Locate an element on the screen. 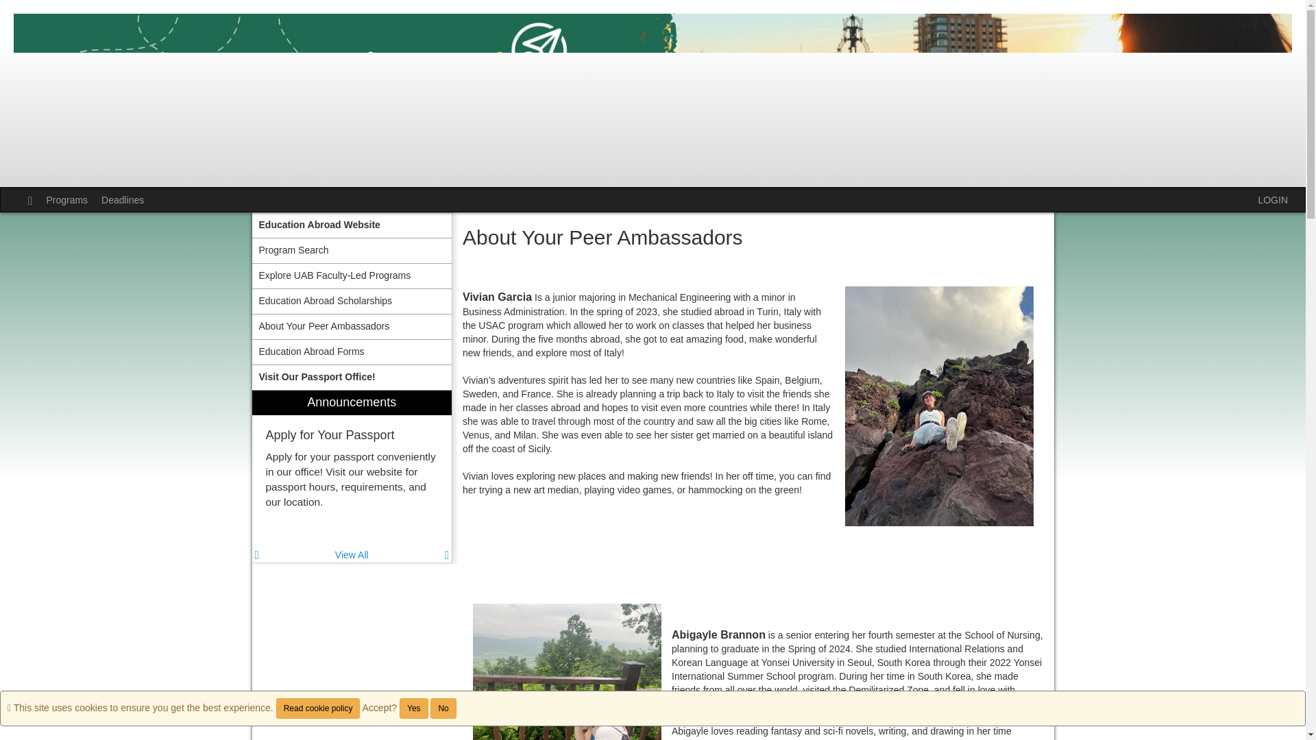 The image size is (1316, 740). Yes is located at coordinates (414, 708).